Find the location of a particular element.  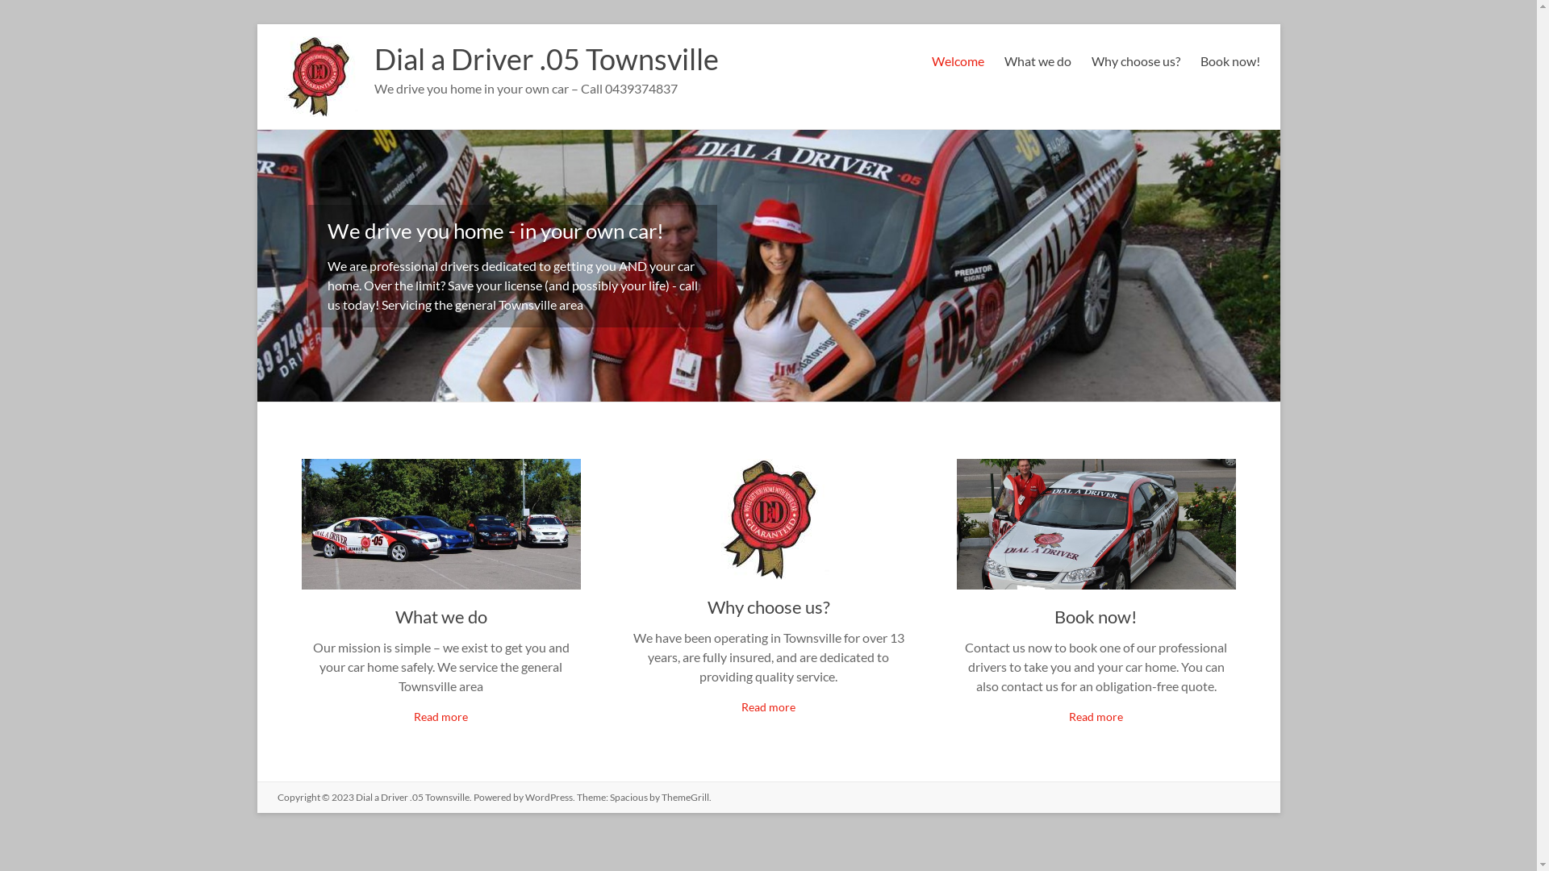

Read more is located at coordinates (440, 716).